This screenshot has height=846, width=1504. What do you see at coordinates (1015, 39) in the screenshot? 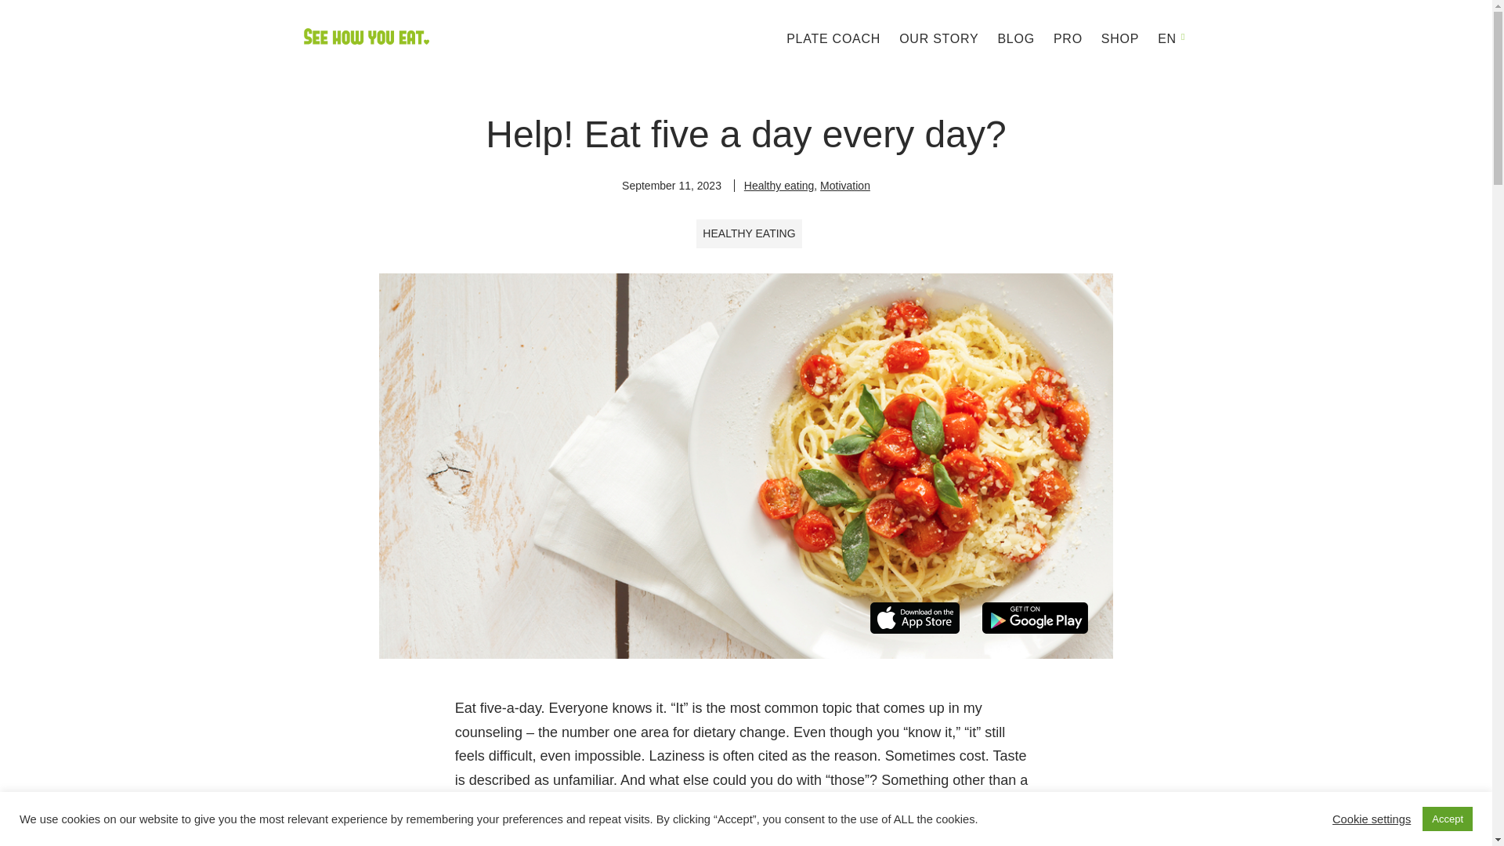
I see `BLOG` at bounding box center [1015, 39].